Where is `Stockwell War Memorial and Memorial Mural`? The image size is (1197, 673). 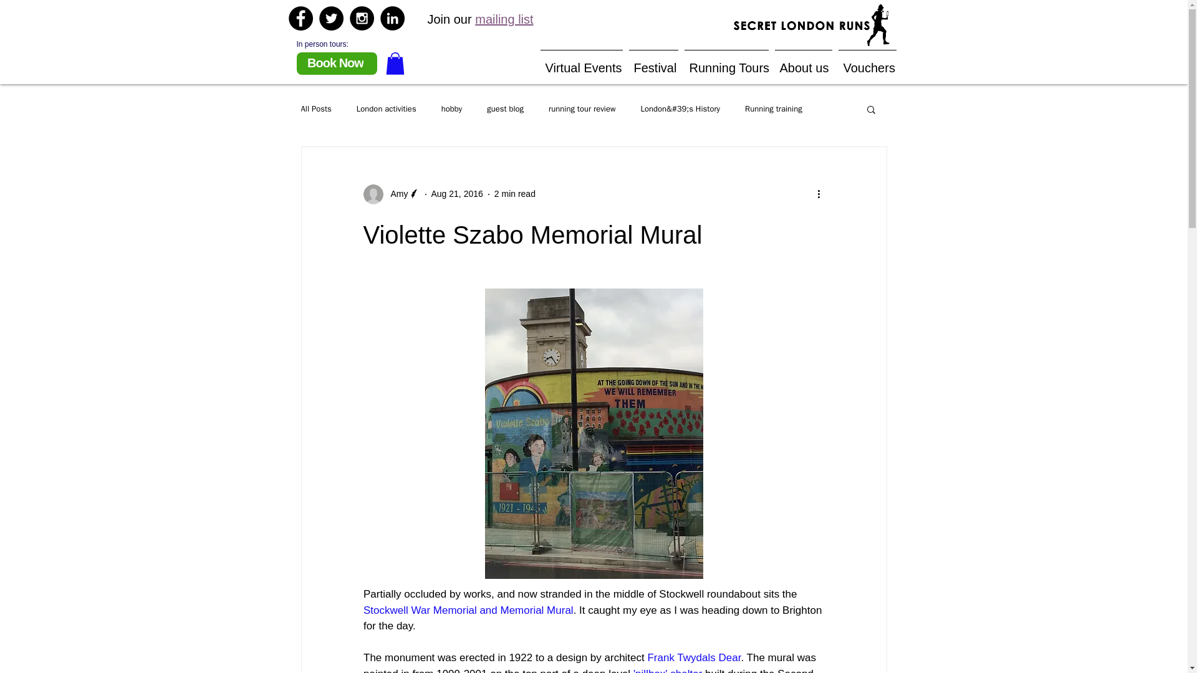
Stockwell War Memorial and Memorial Mural is located at coordinates (468, 609).